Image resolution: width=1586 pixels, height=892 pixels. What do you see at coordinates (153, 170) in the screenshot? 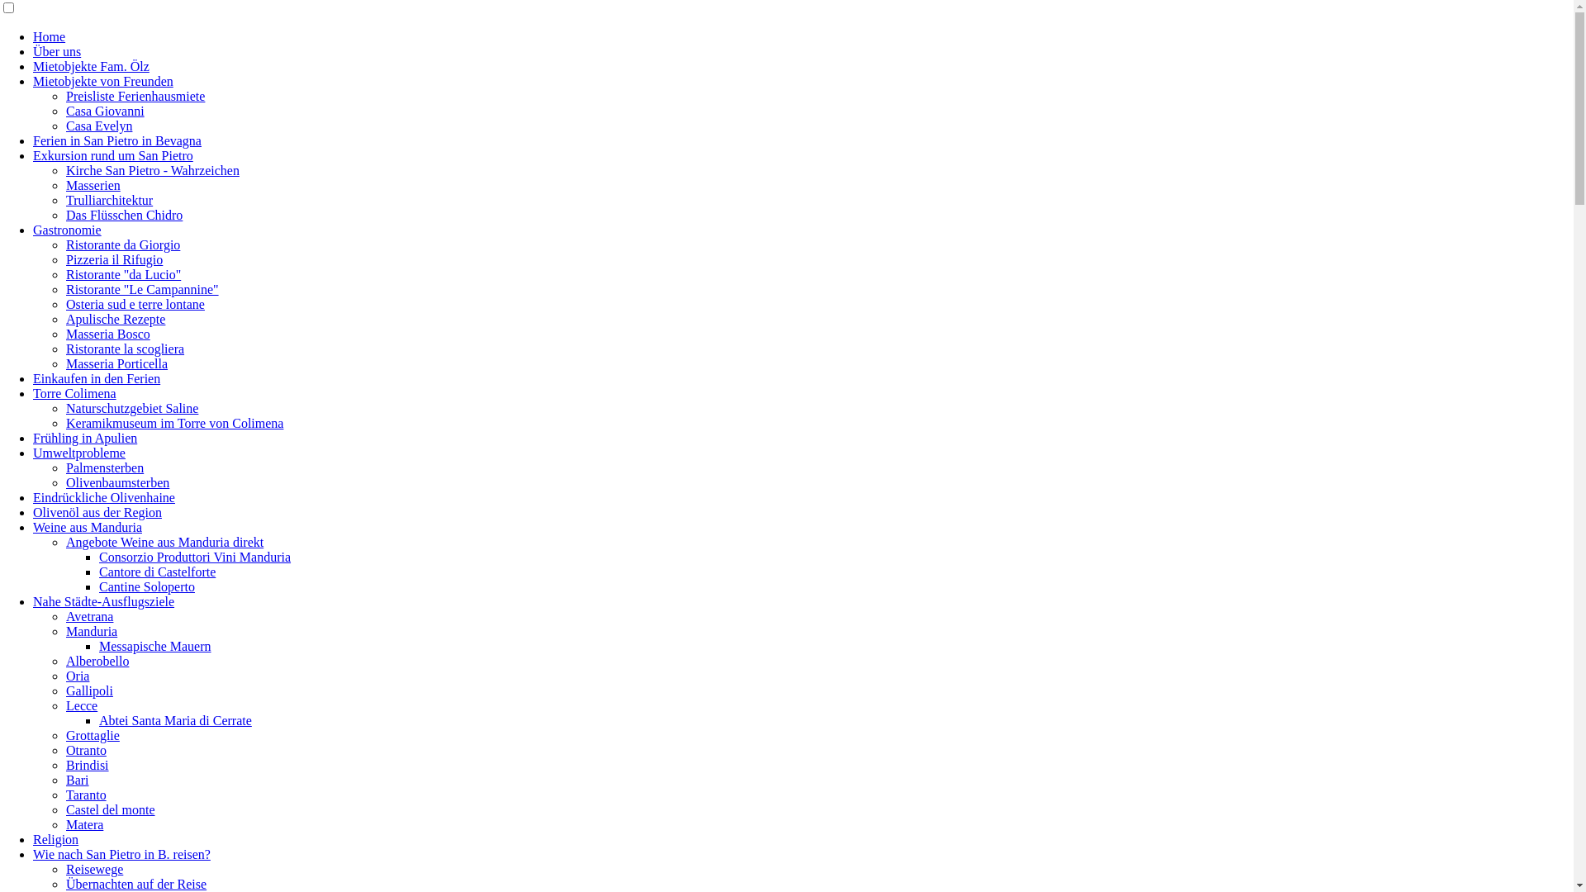
I see `Kirche San Pietro - Wahrzeichen` at bounding box center [153, 170].